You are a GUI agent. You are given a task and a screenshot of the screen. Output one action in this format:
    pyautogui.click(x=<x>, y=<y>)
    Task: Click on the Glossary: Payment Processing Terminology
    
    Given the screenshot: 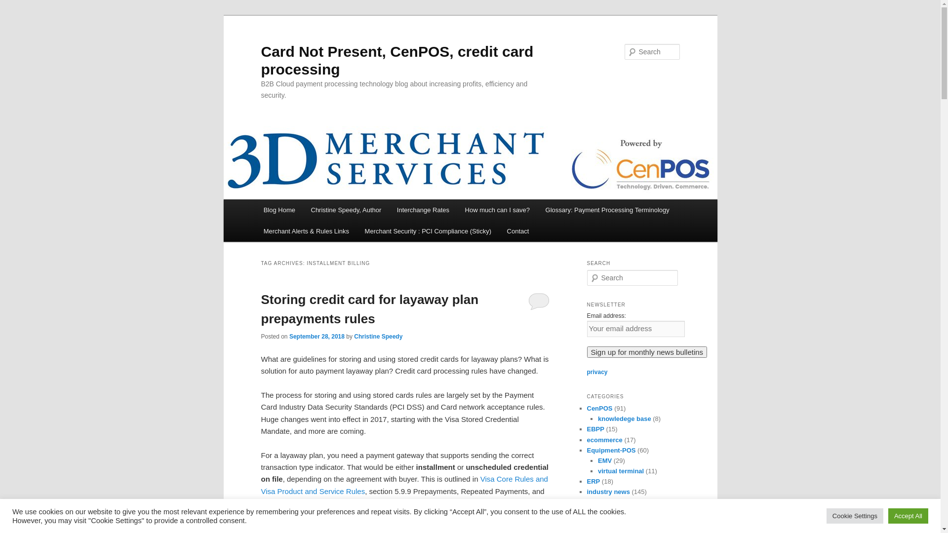 What is the action you would take?
    pyautogui.click(x=607, y=210)
    